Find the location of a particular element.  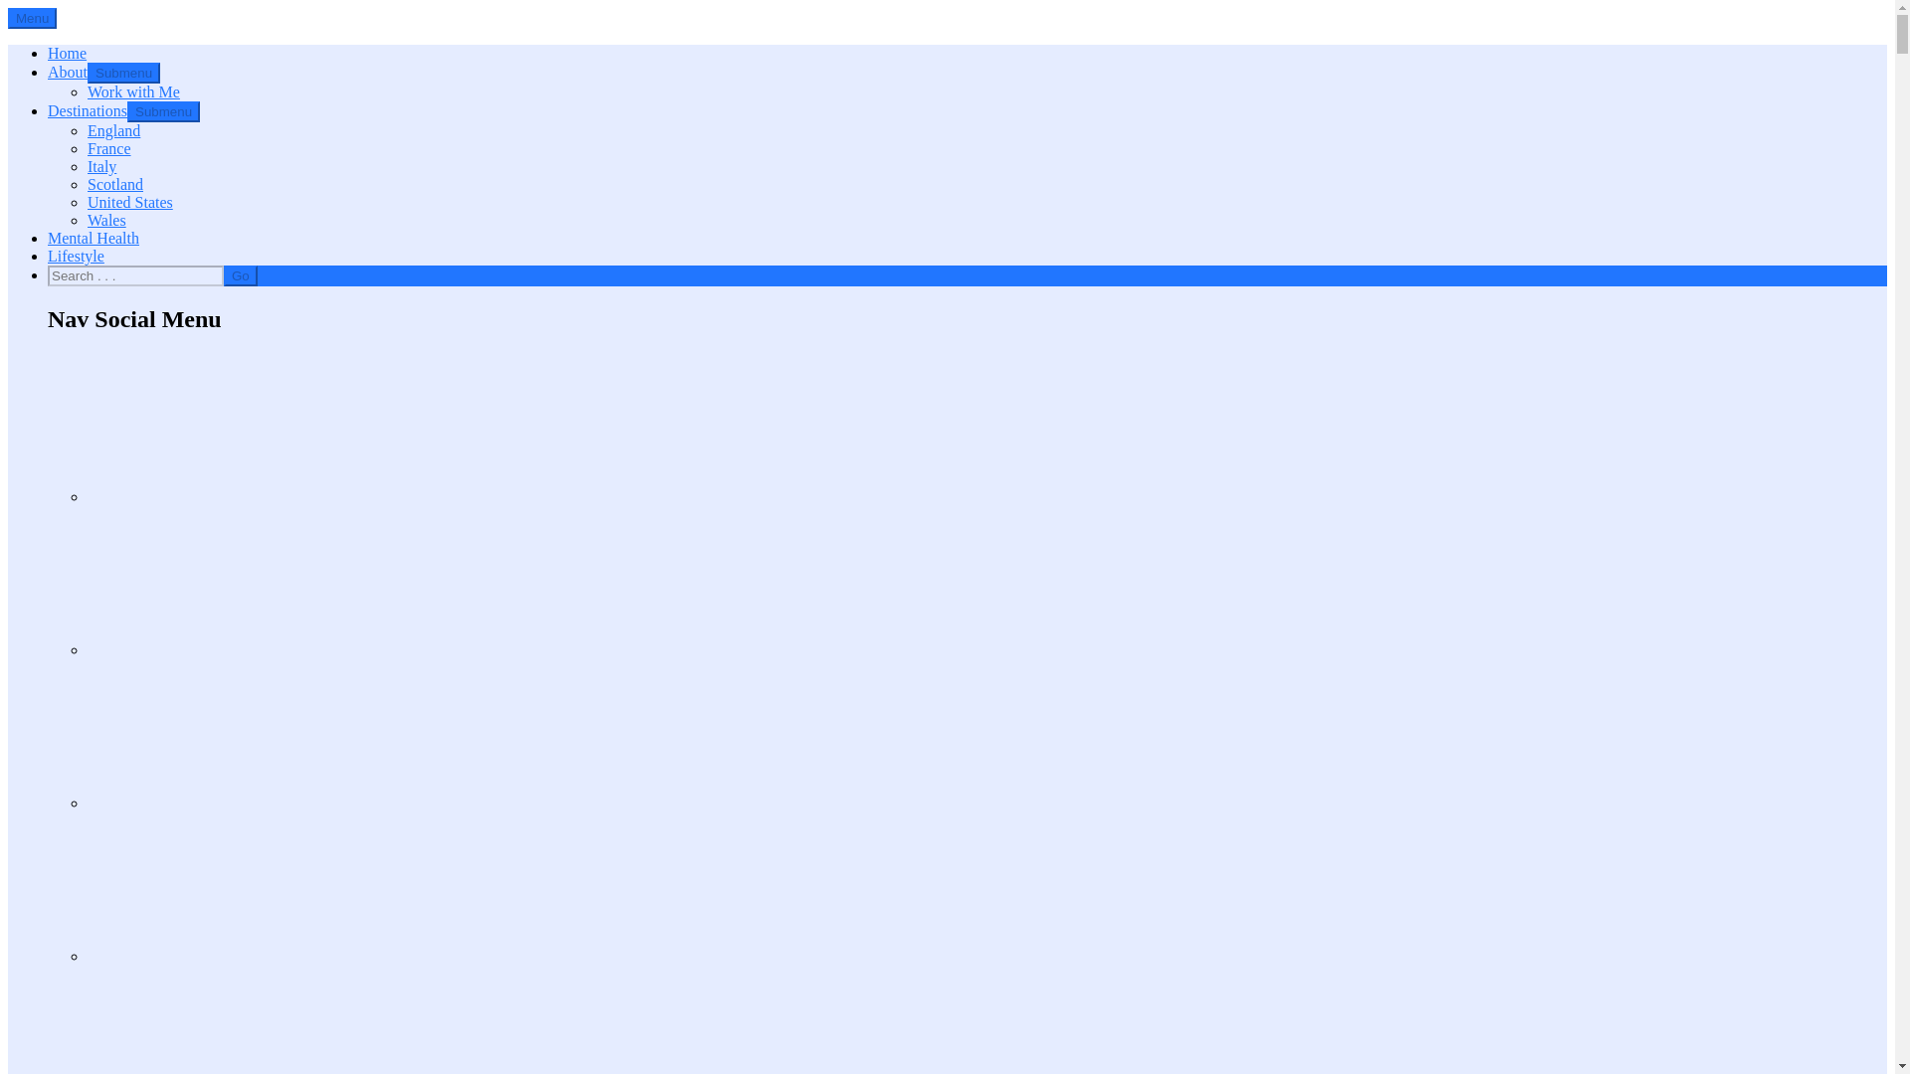

Go is located at coordinates (241, 275).